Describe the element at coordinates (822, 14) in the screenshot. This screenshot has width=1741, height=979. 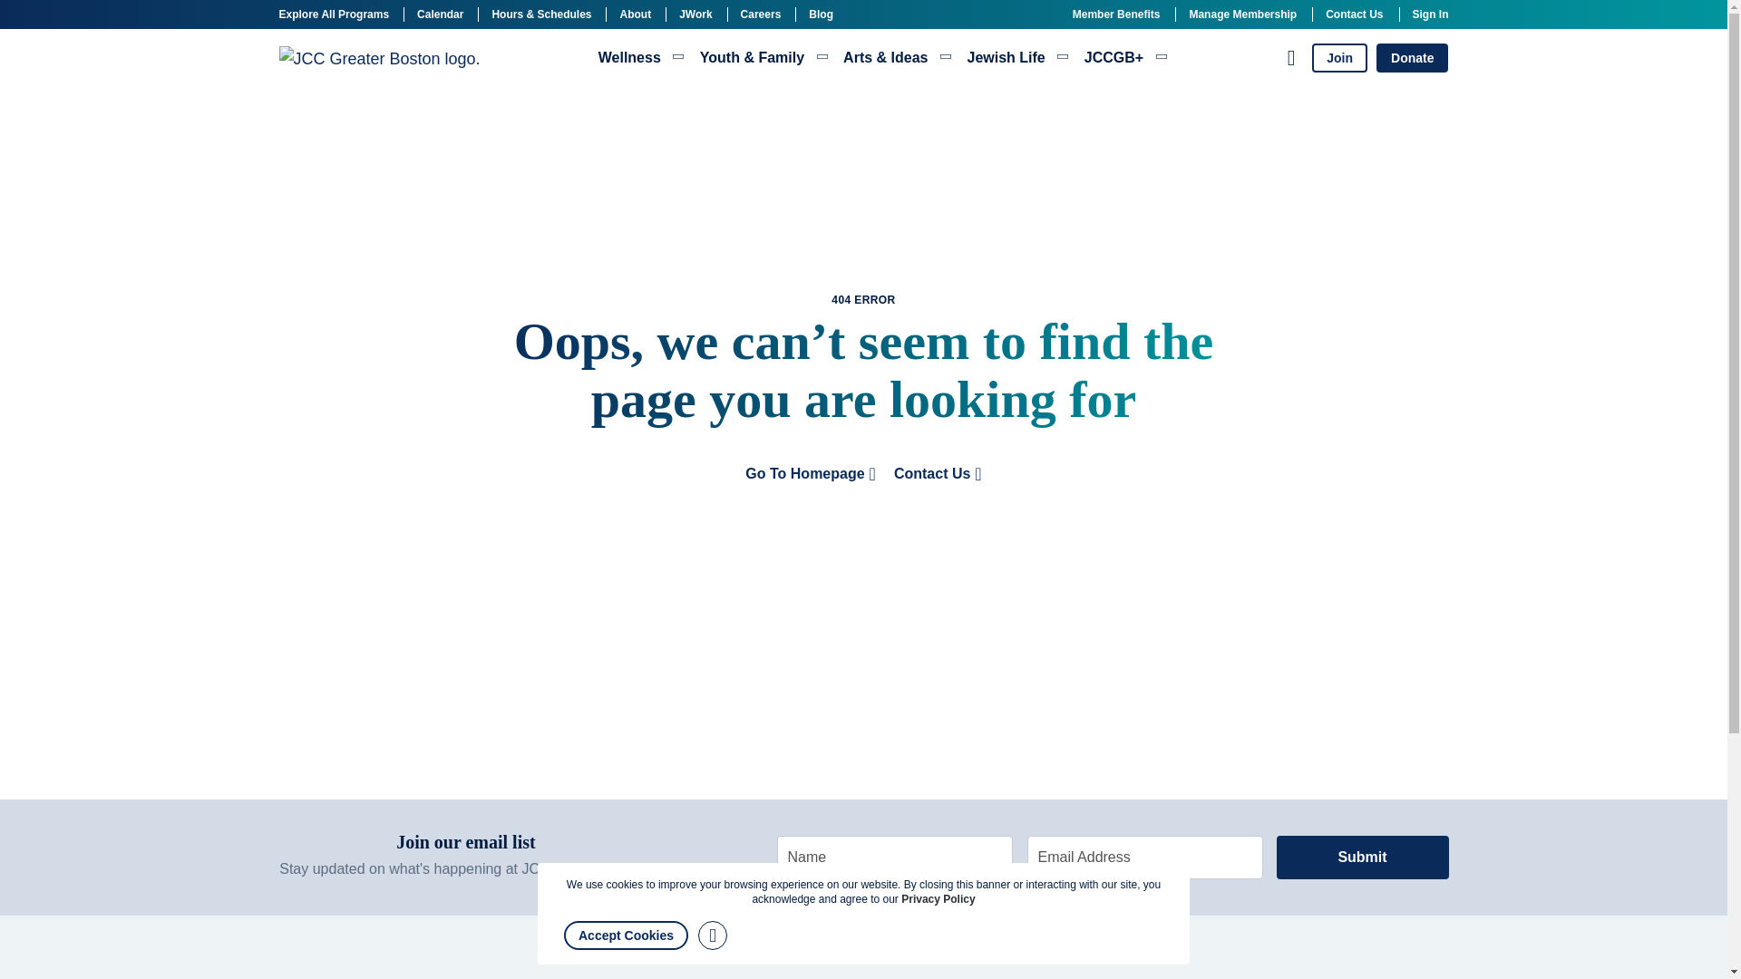
I see `Blog` at that location.